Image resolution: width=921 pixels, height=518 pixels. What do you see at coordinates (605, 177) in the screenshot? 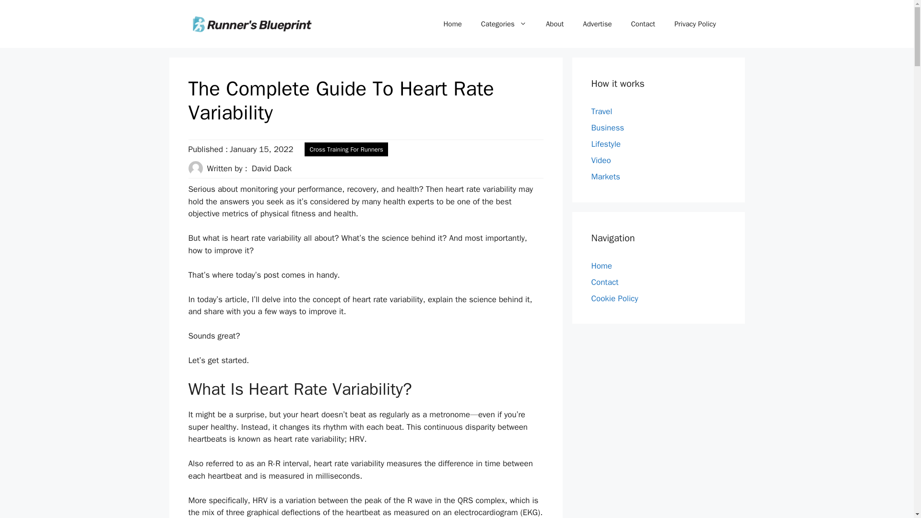
I see `Markets` at bounding box center [605, 177].